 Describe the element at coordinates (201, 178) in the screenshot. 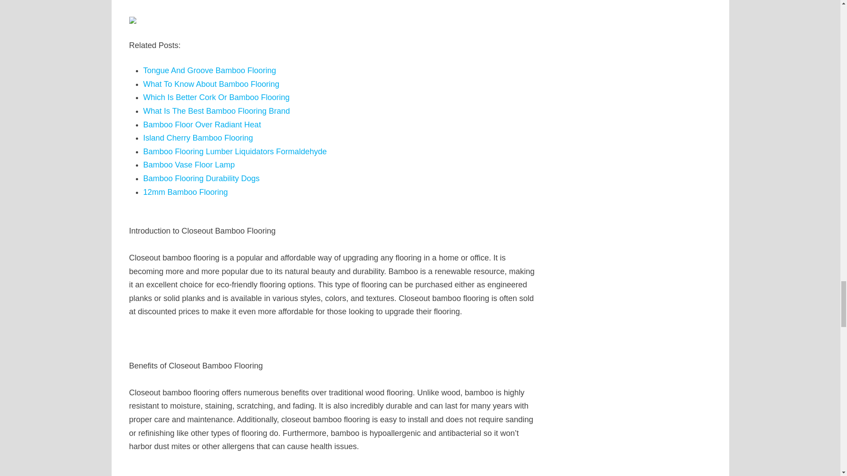

I see `Bamboo Flooring Durability Dogs` at that location.